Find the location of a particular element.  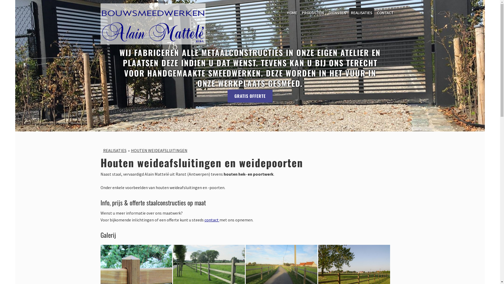

HOUTEN WEIDEAFSLUITINGEN is located at coordinates (159, 150).